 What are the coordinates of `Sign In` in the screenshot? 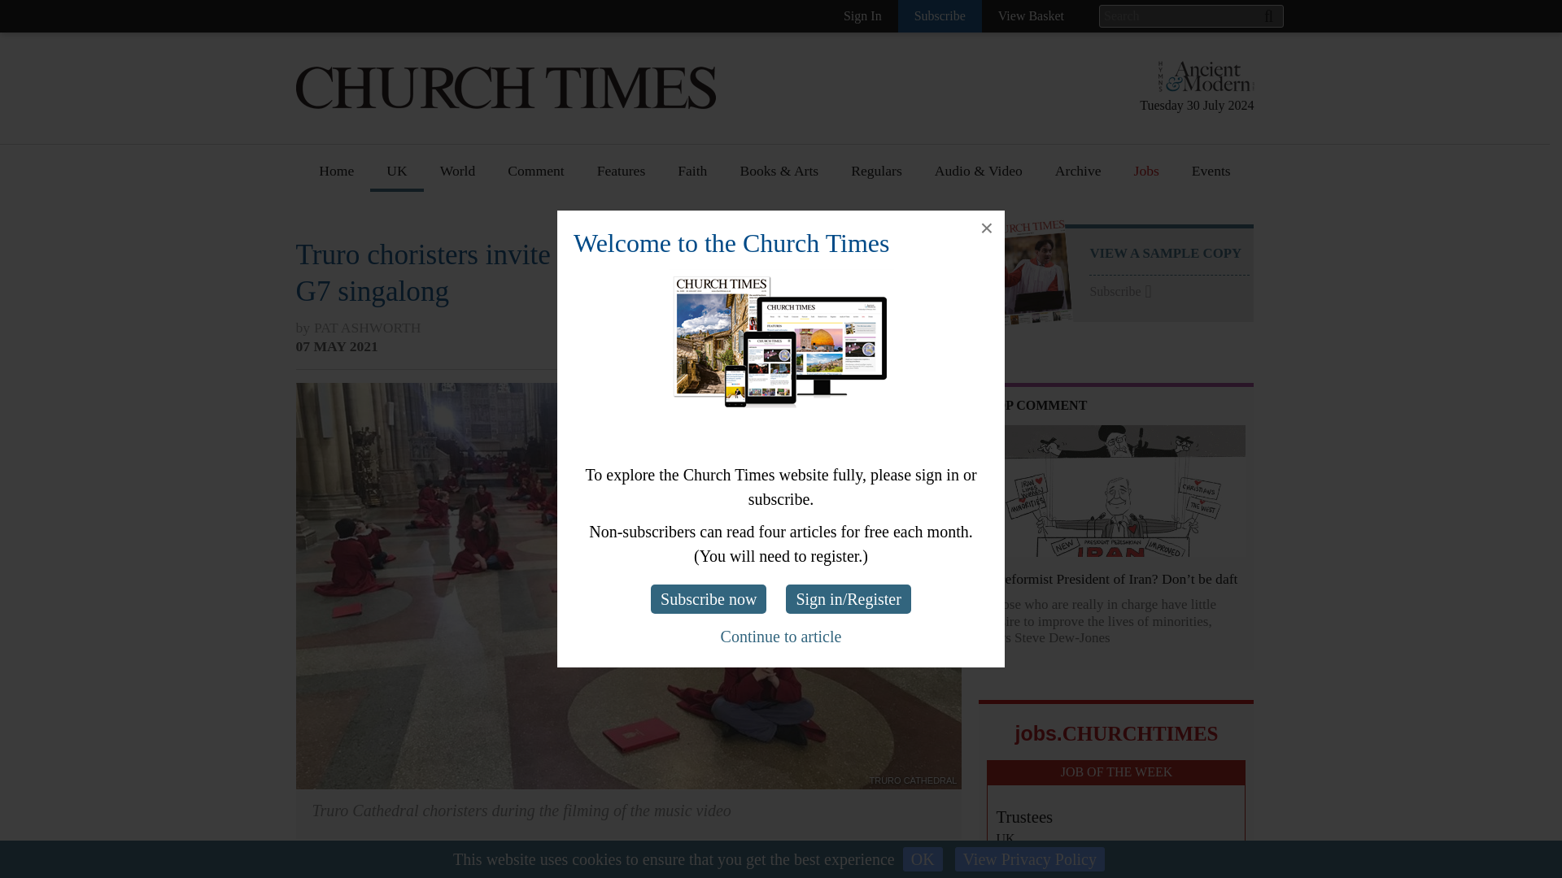 It's located at (862, 16).